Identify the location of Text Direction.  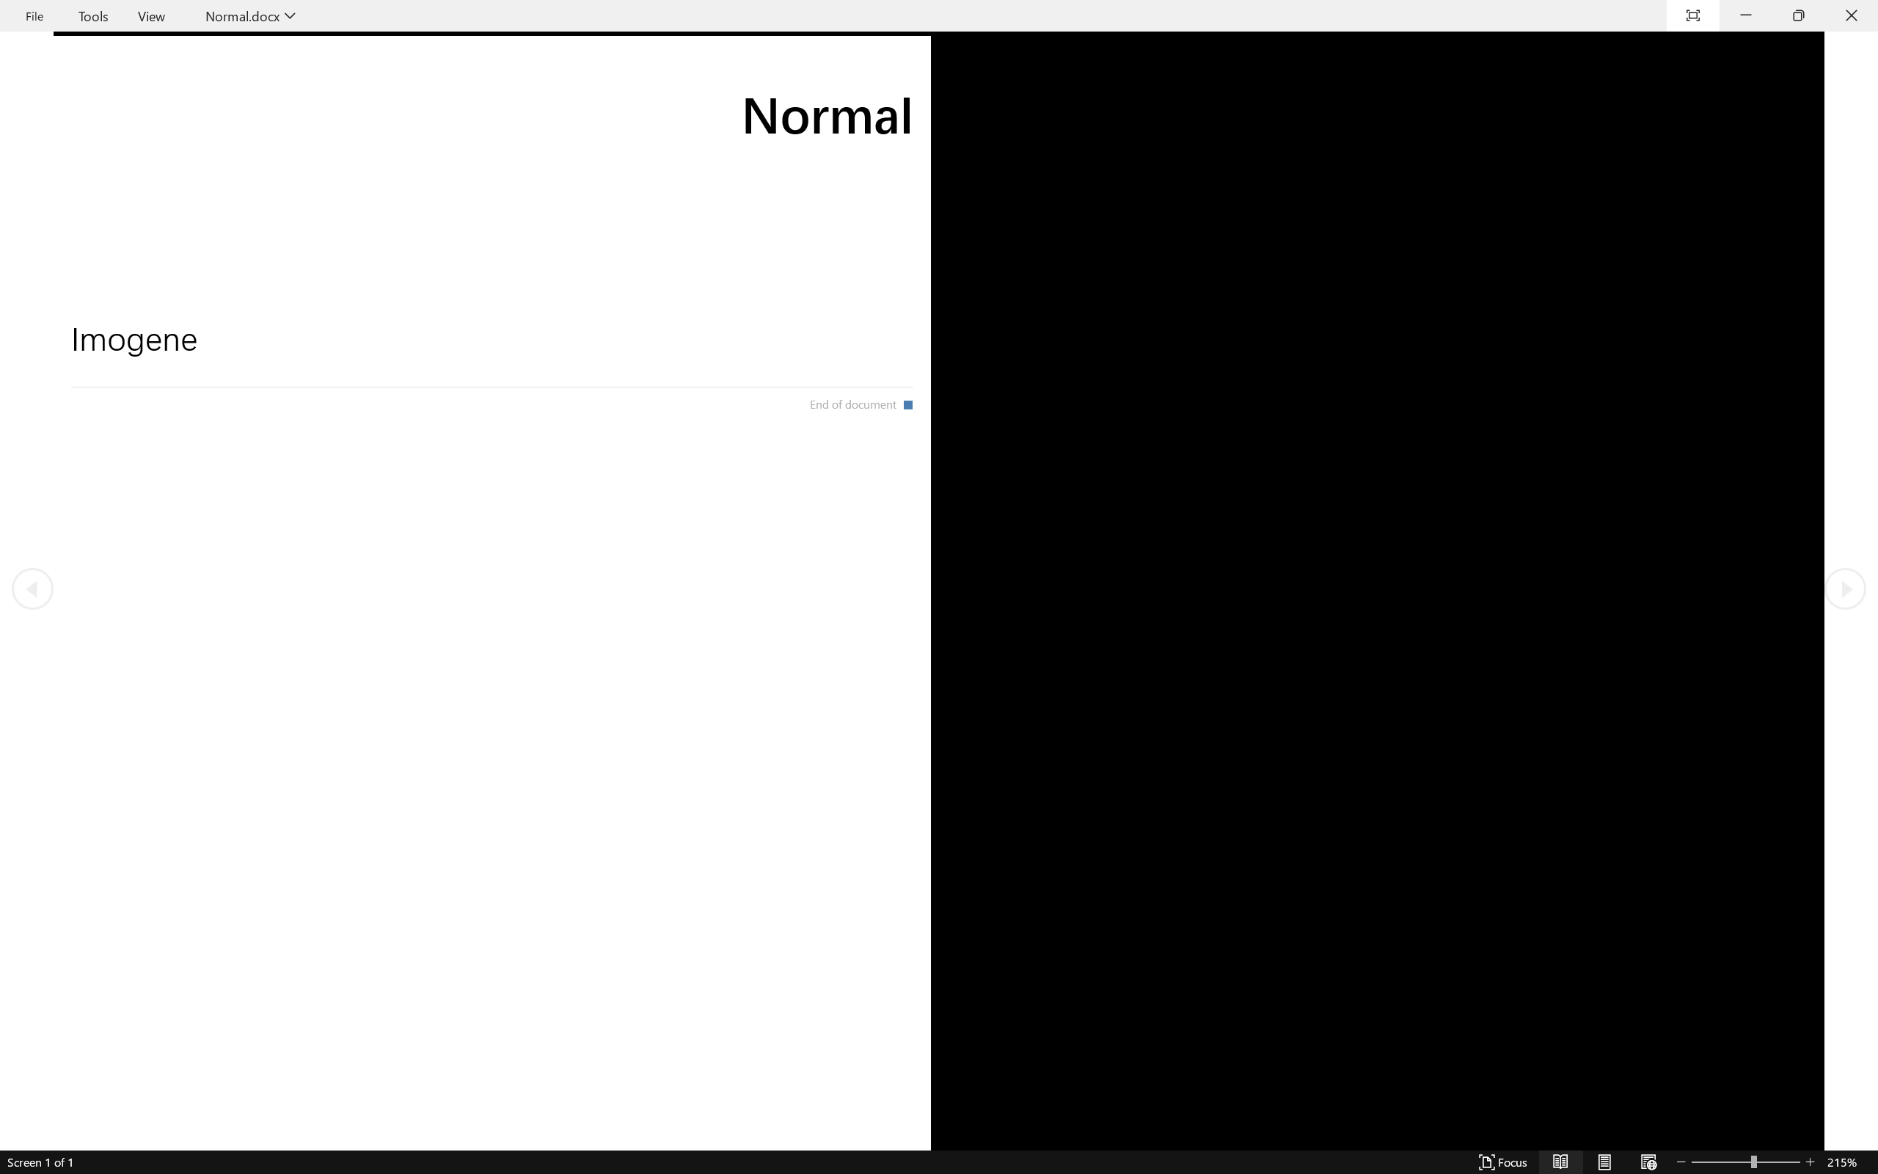
(613, 65).